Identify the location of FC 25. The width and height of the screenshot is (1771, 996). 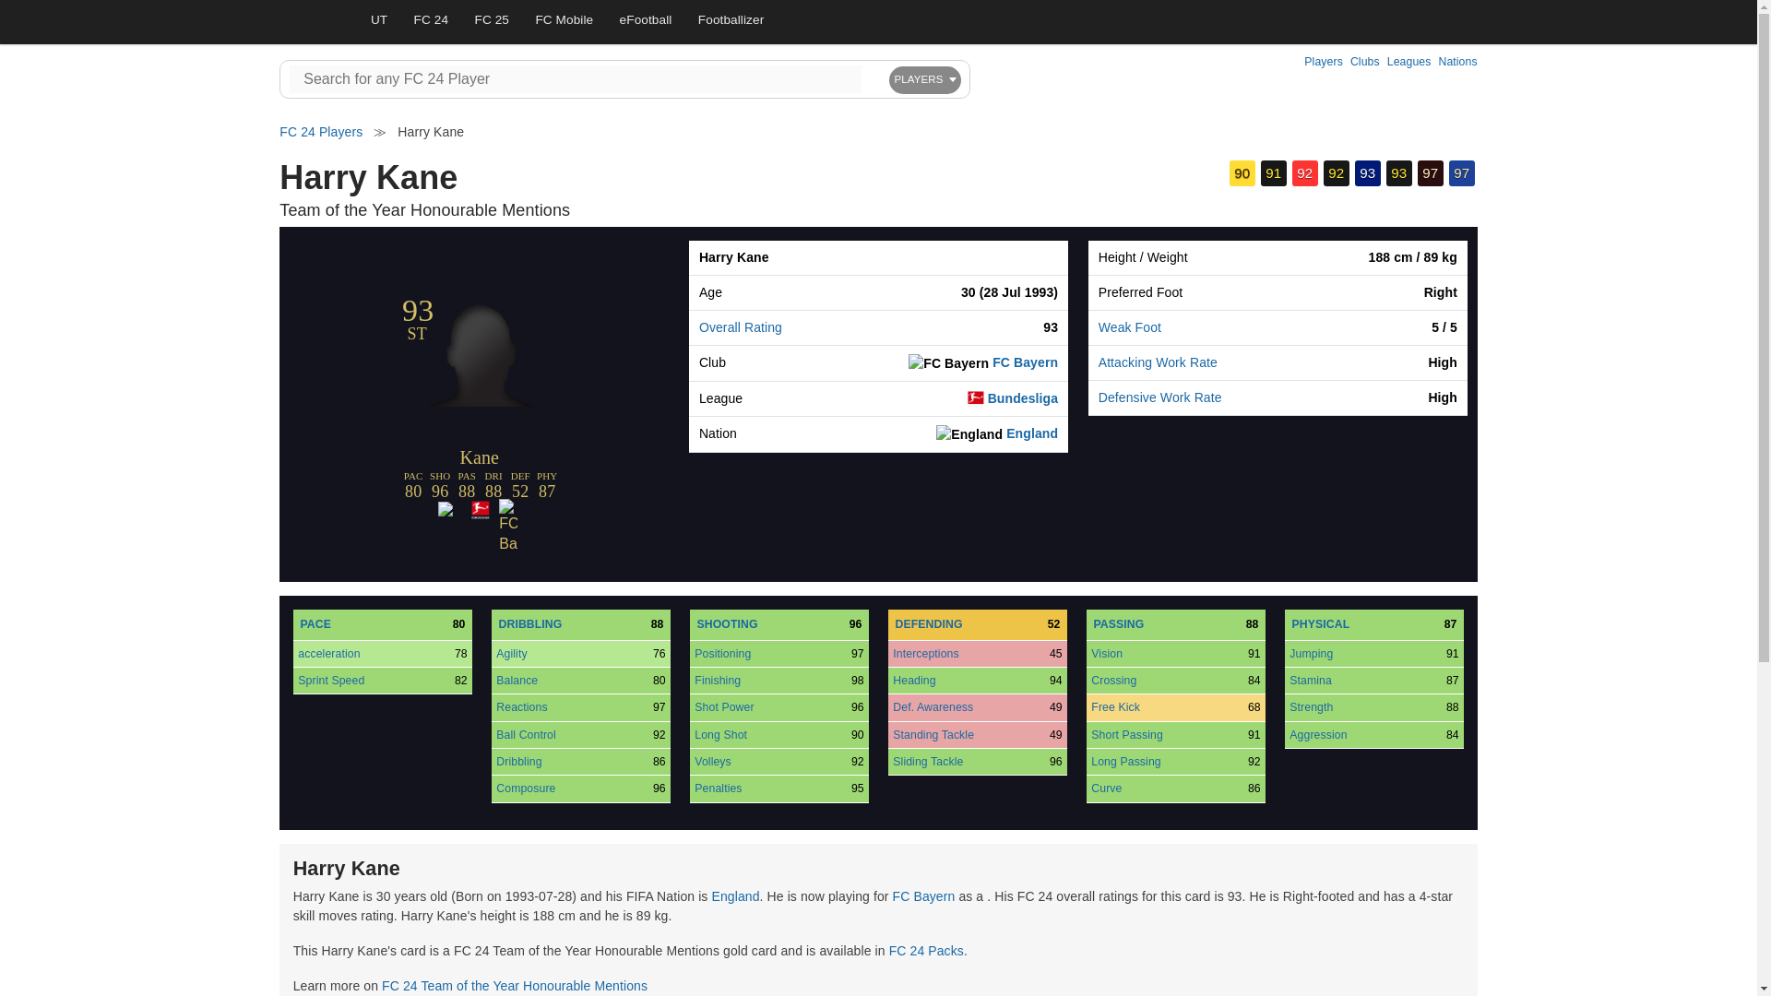
(491, 20).